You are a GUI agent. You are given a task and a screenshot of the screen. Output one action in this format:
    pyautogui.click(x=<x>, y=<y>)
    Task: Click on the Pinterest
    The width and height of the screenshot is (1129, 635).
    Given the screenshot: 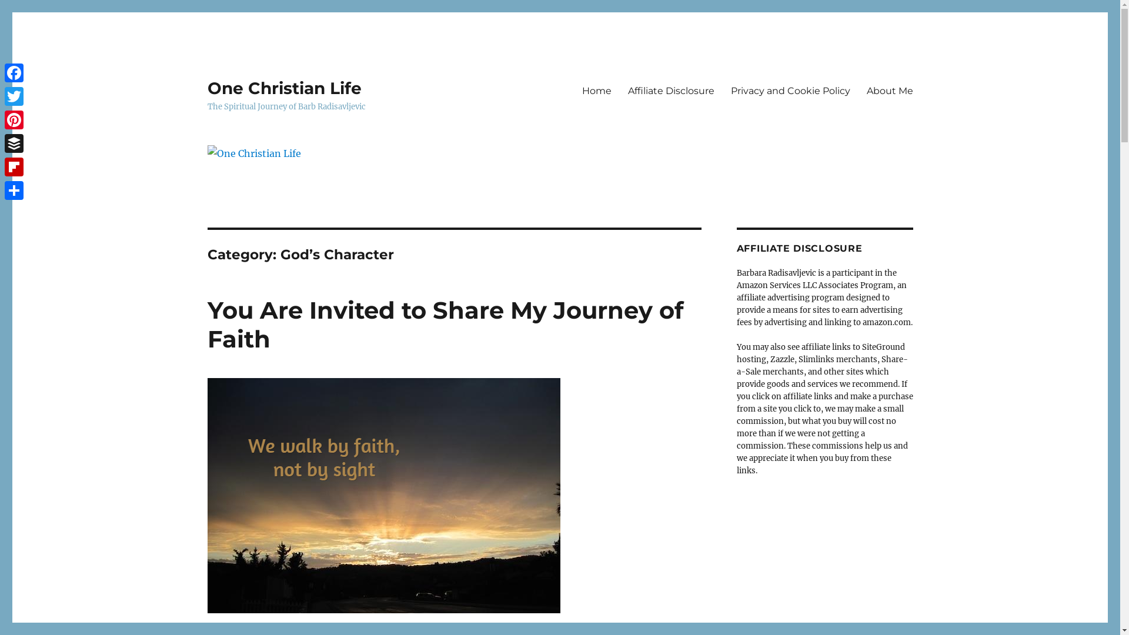 What is the action you would take?
    pyautogui.click(x=14, y=120)
    